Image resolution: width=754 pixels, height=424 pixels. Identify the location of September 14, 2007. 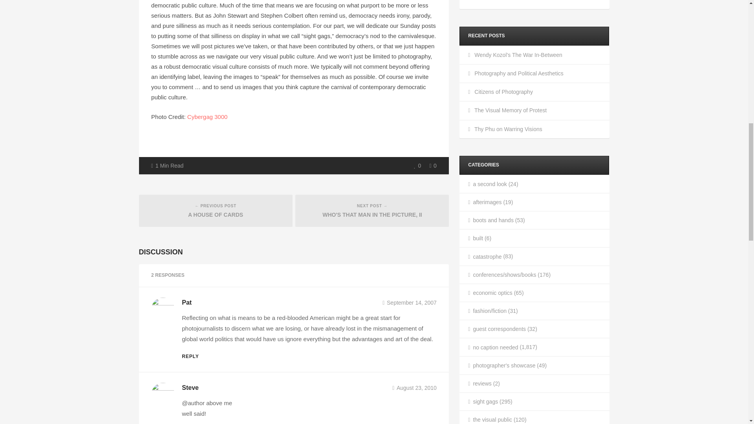
(409, 302).